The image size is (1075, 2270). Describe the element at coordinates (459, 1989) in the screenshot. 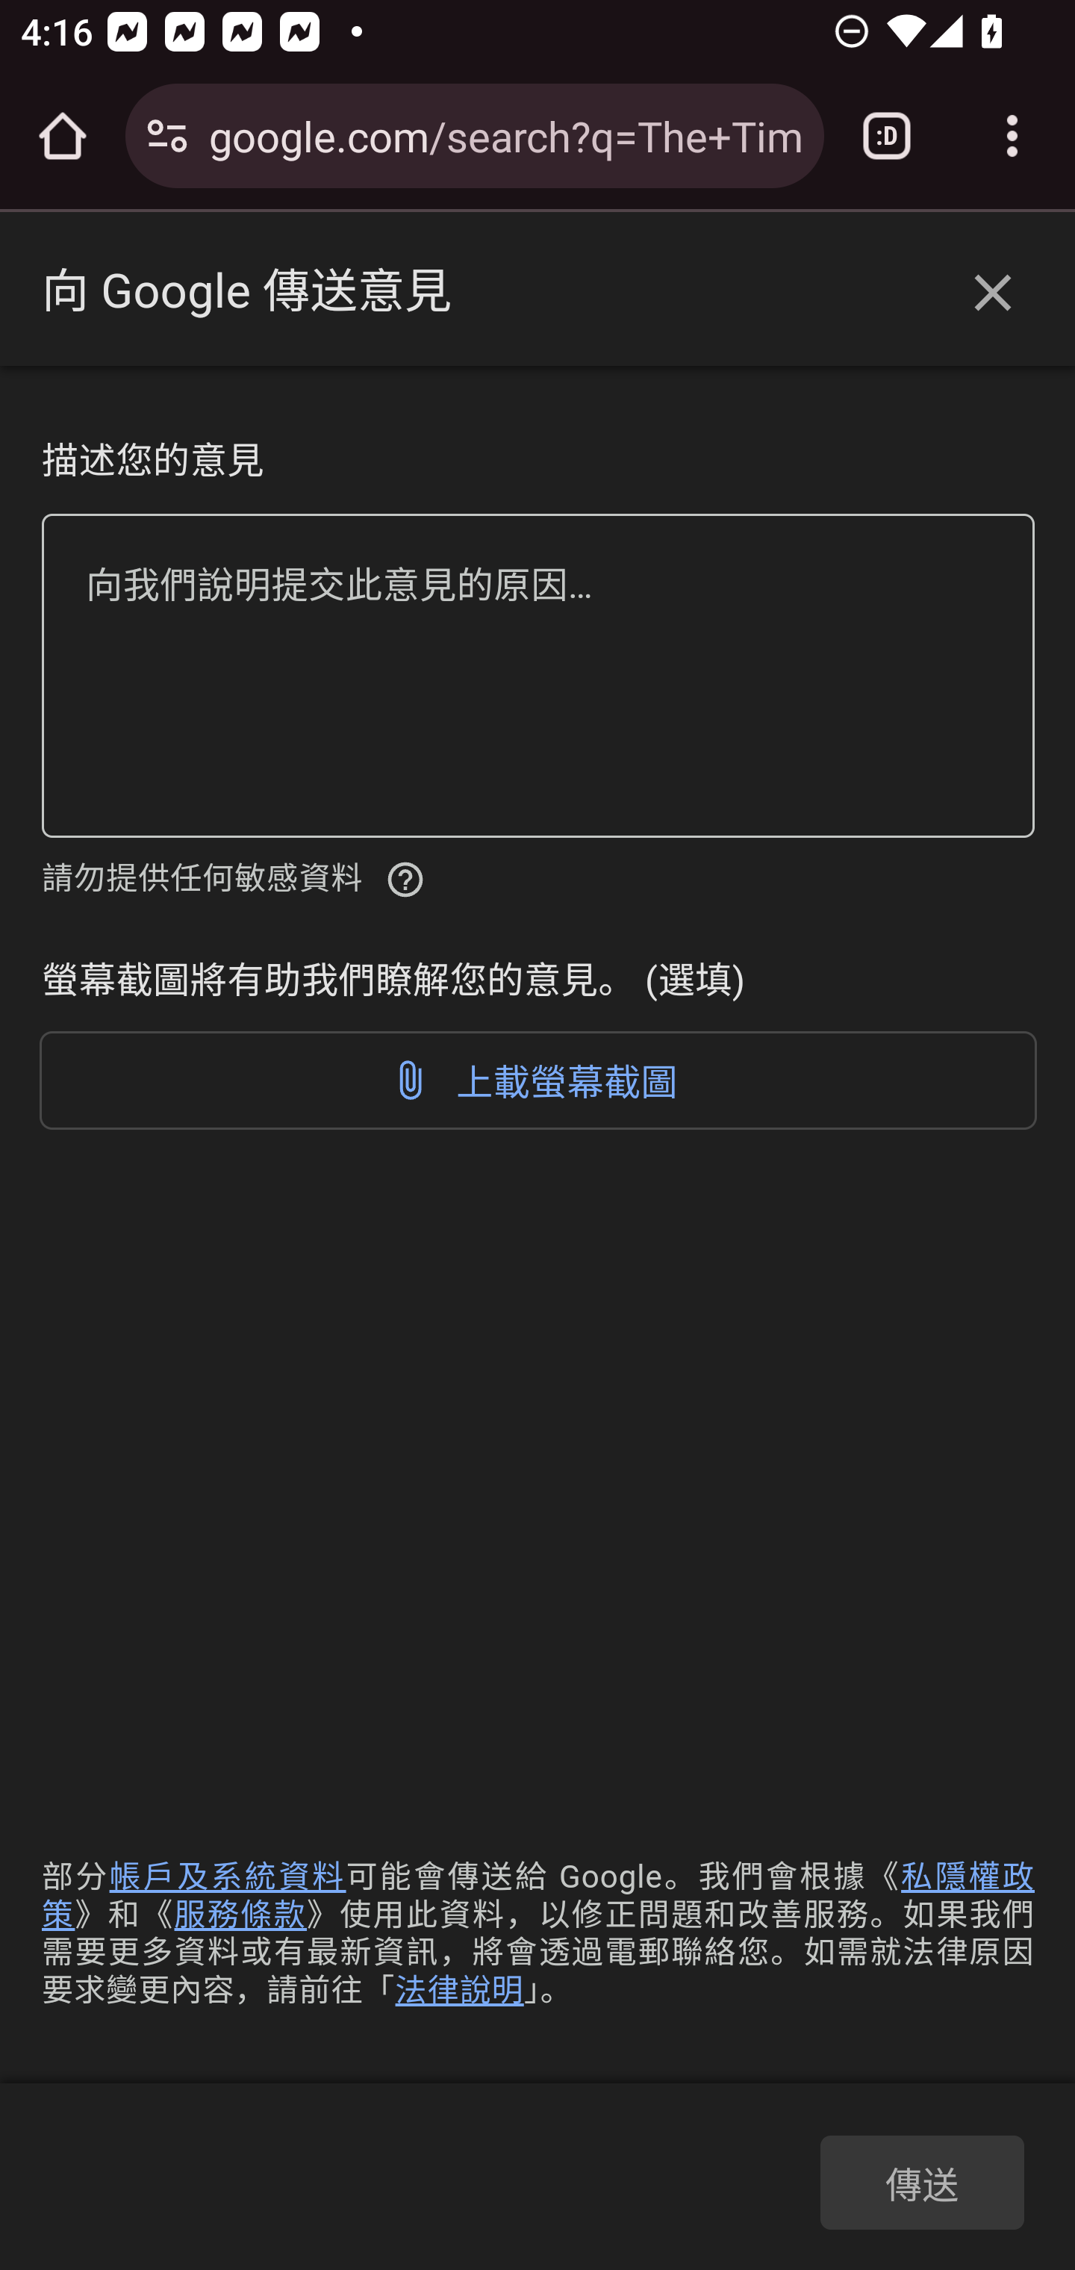

I see `喺新分頁度打開。法律說明 法律說明` at that location.